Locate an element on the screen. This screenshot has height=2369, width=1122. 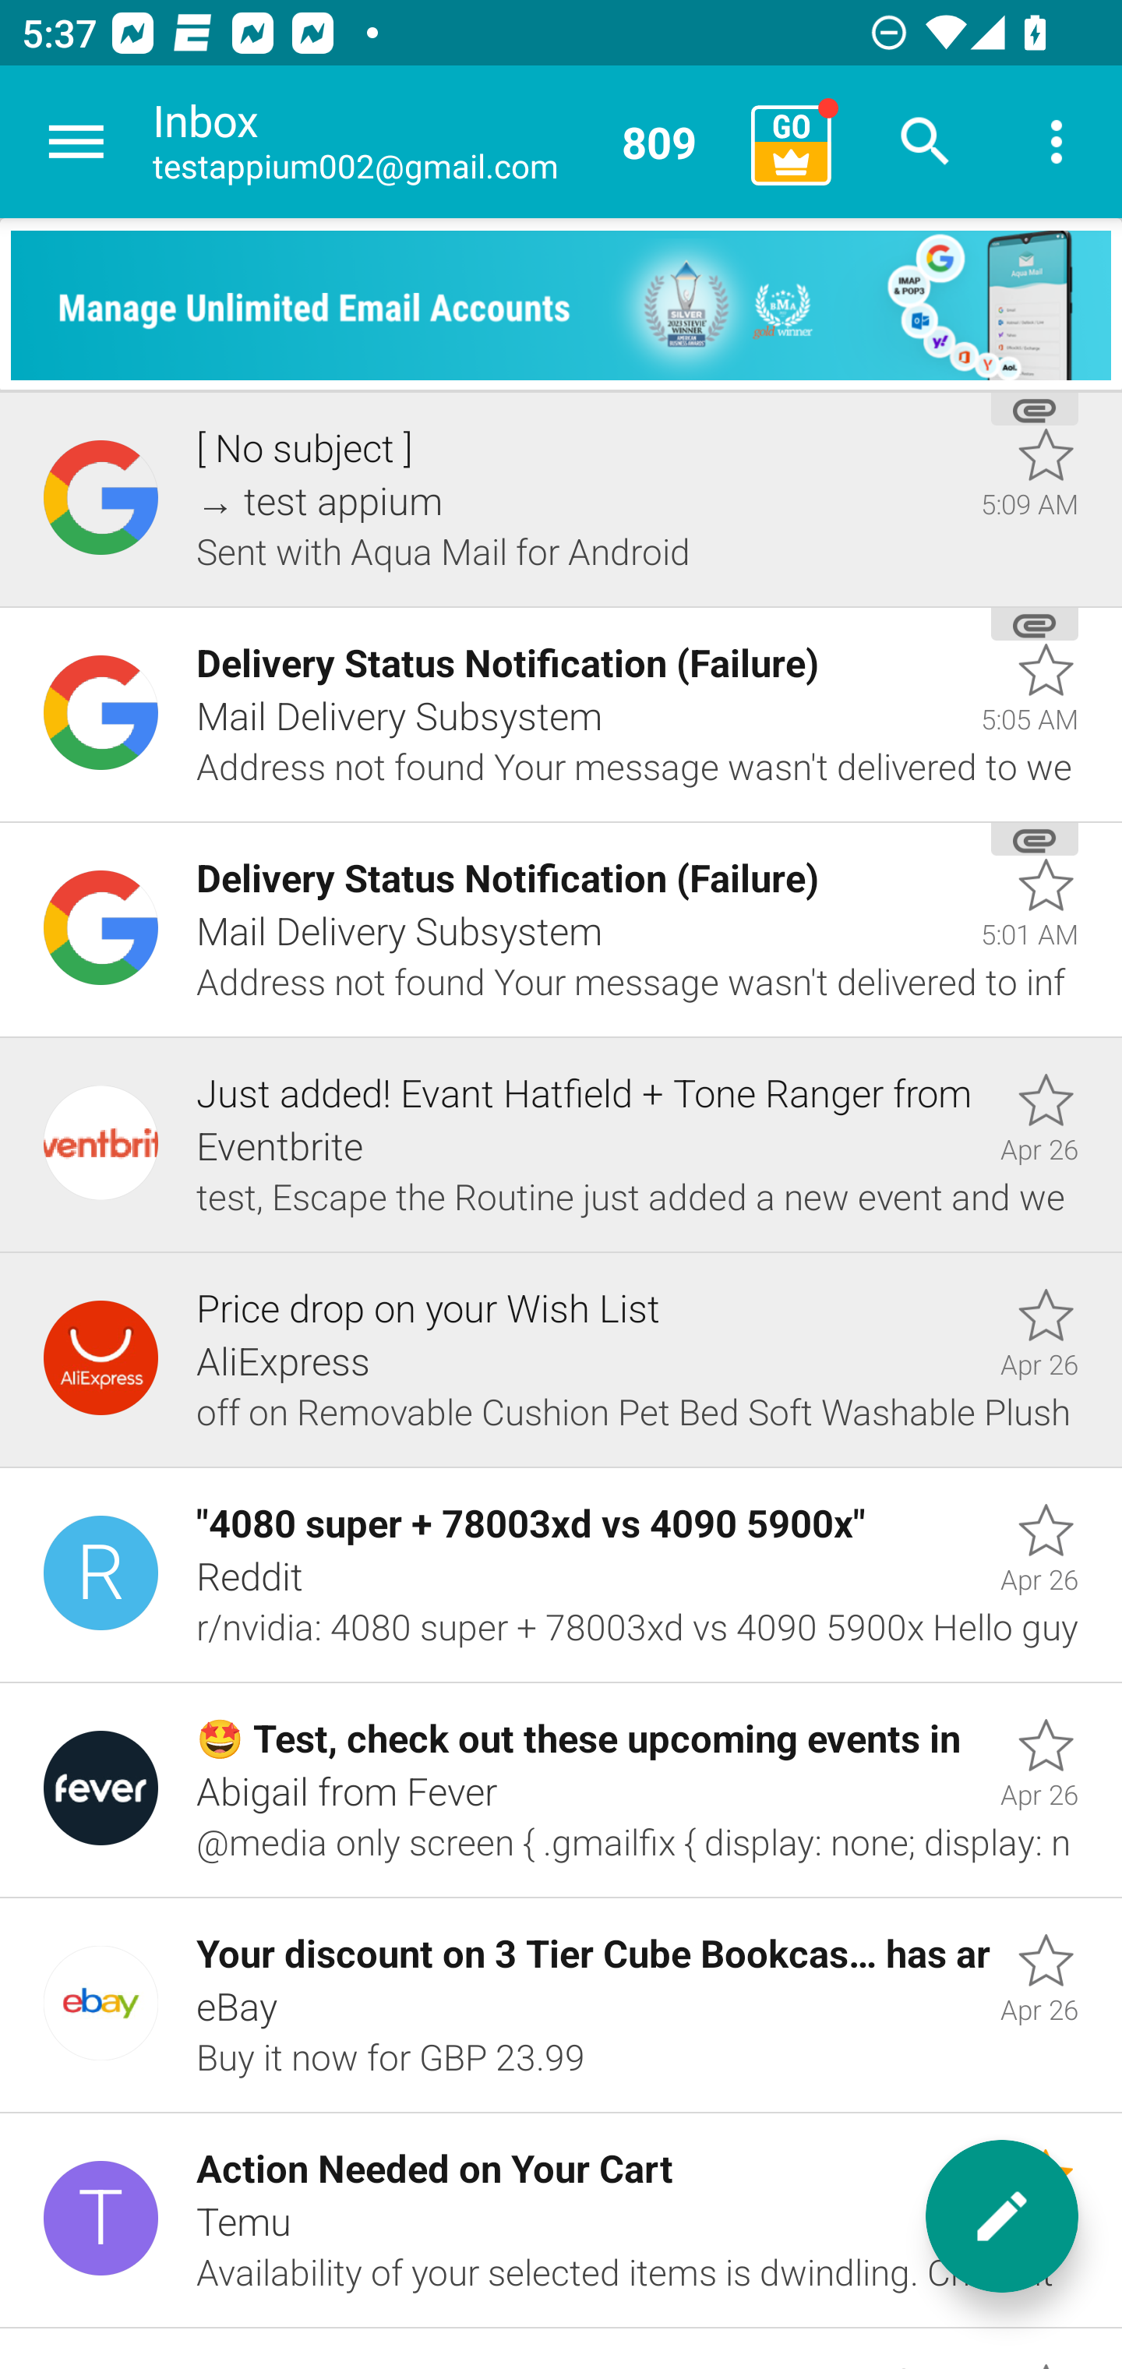
Navigate up is located at coordinates (76, 142).